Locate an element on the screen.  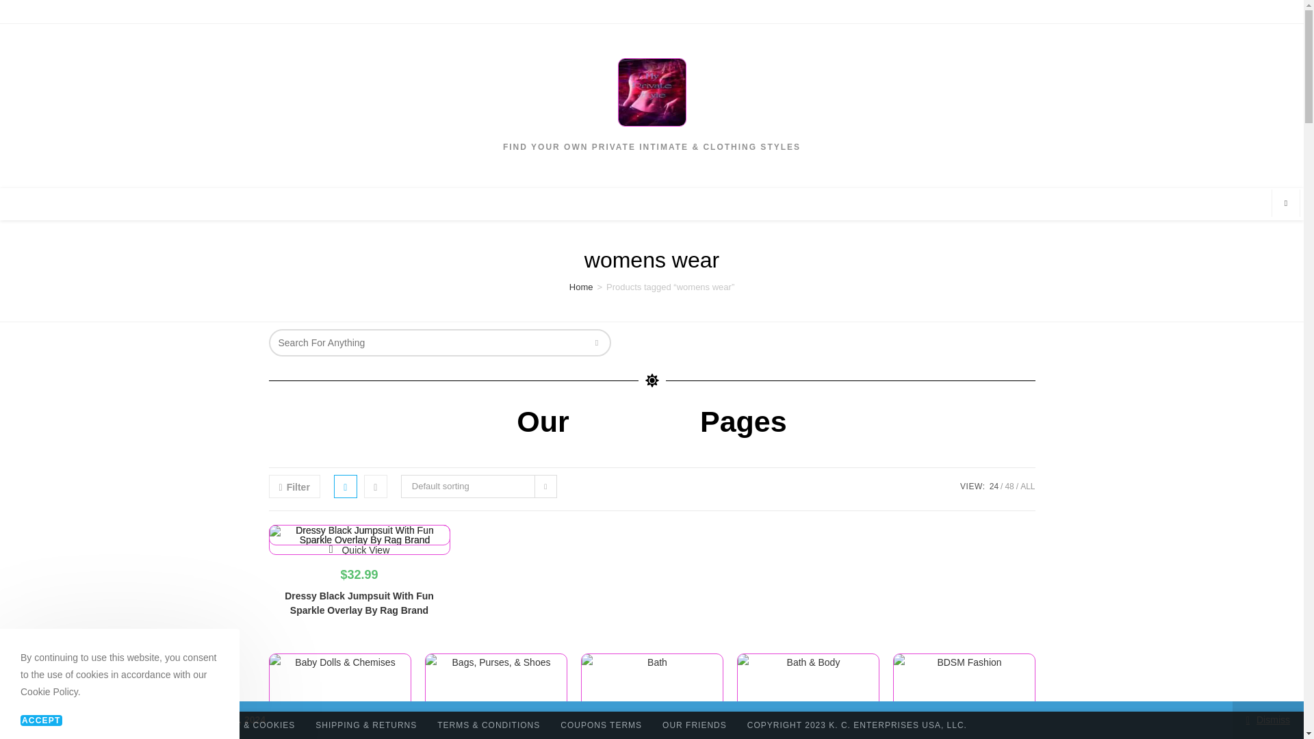
Grid view is located at coordinates (345, 486).